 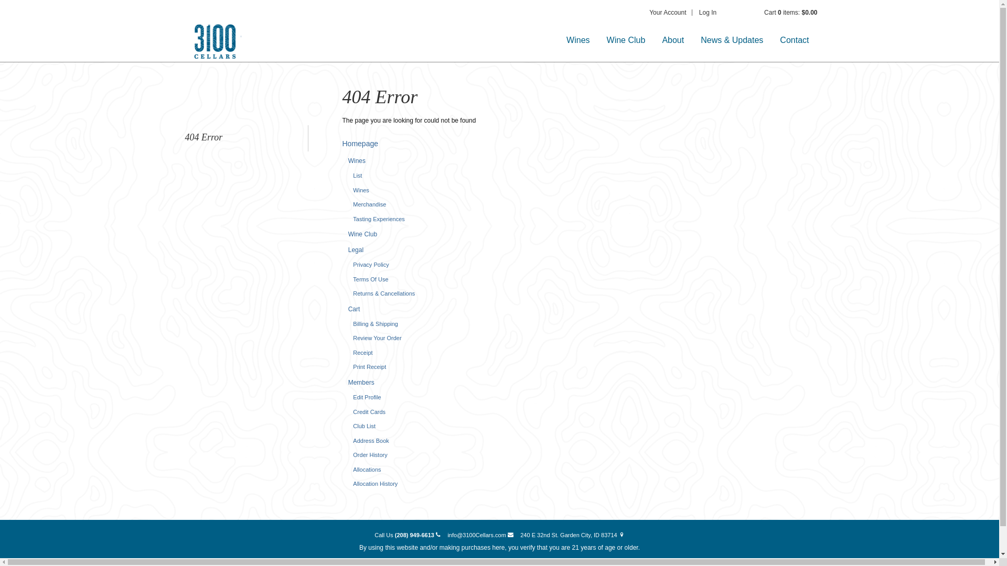 What do you see at coordinates (369, 412) in the screenshot?
I see `Credit Cards` at bounding box center [369, 412].